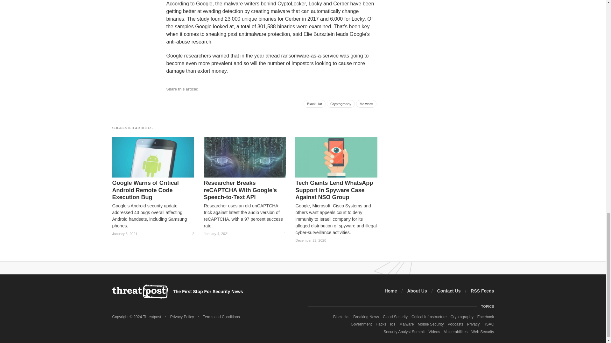 The width and height of the screenshot is (611, 343). I want to click on Black Hat, so click(314, 104).